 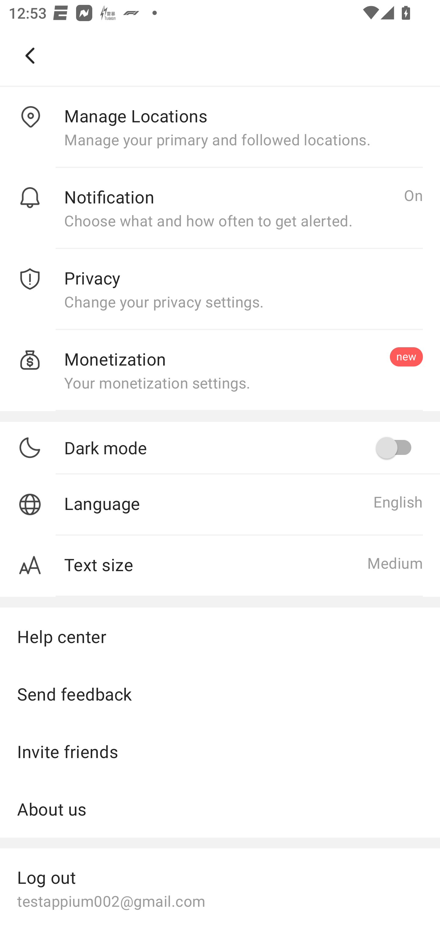 I want to click on Invite friends, so click(x=220, y=751).